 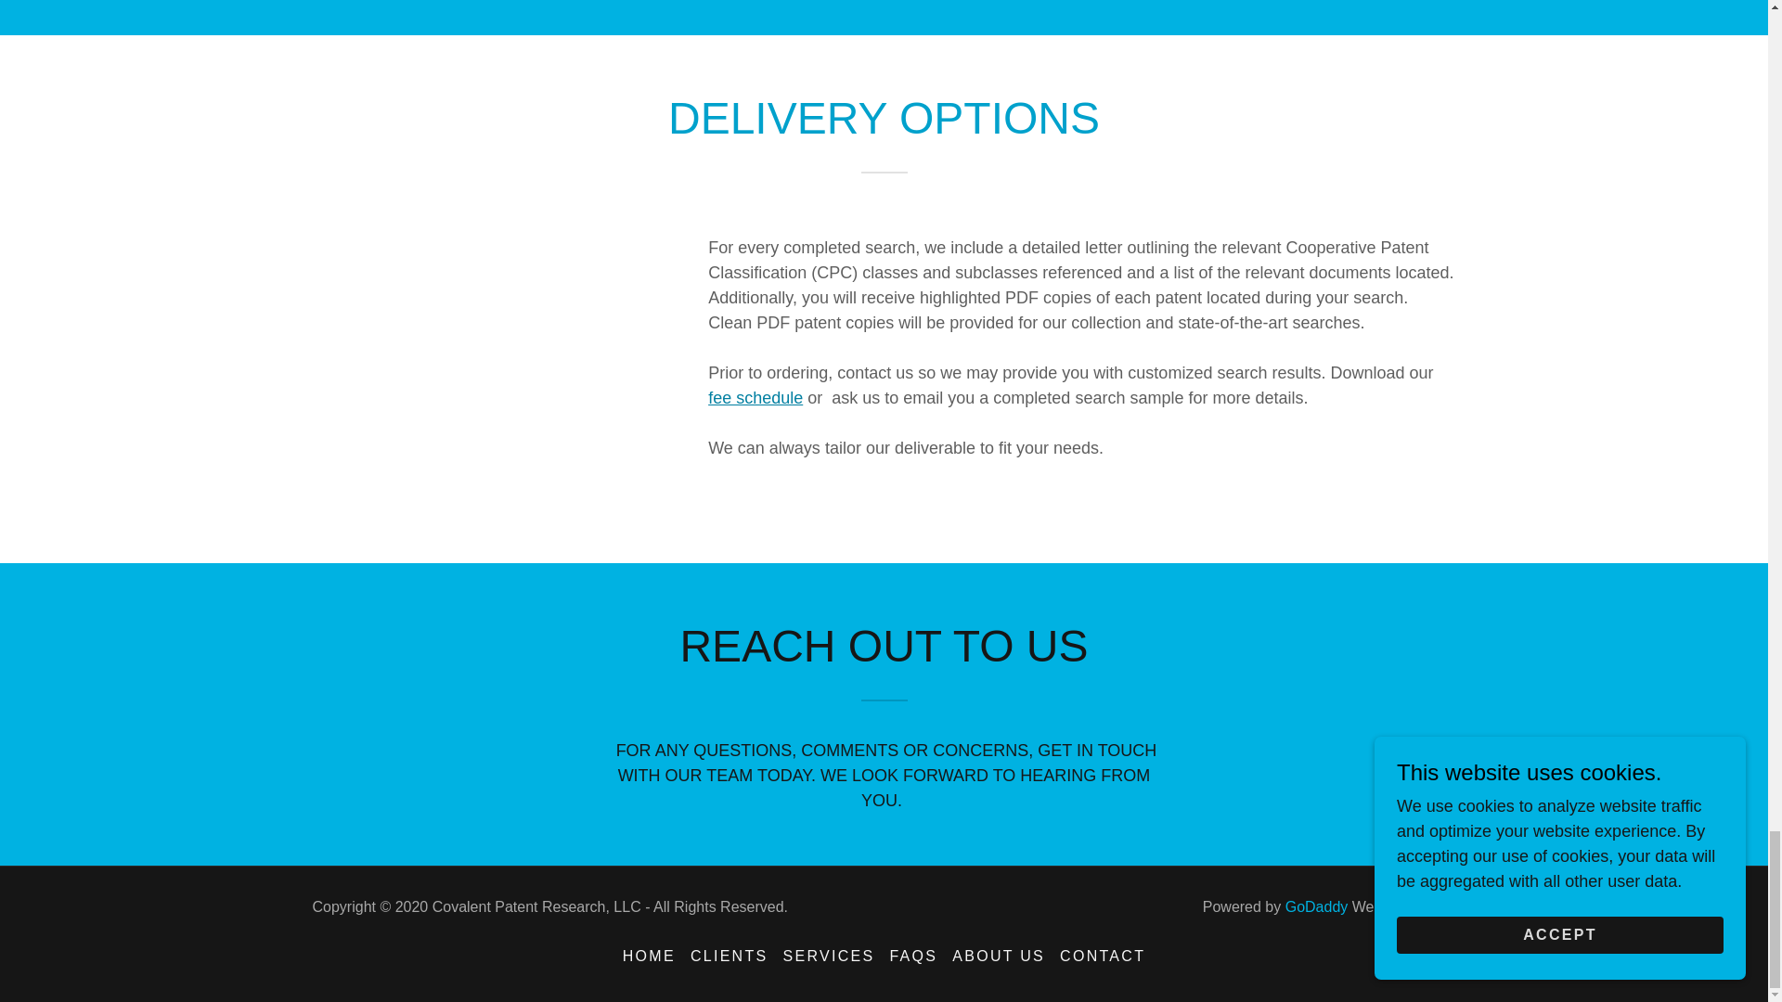 I want to click on SERVICES, so click(x=828, y=956).